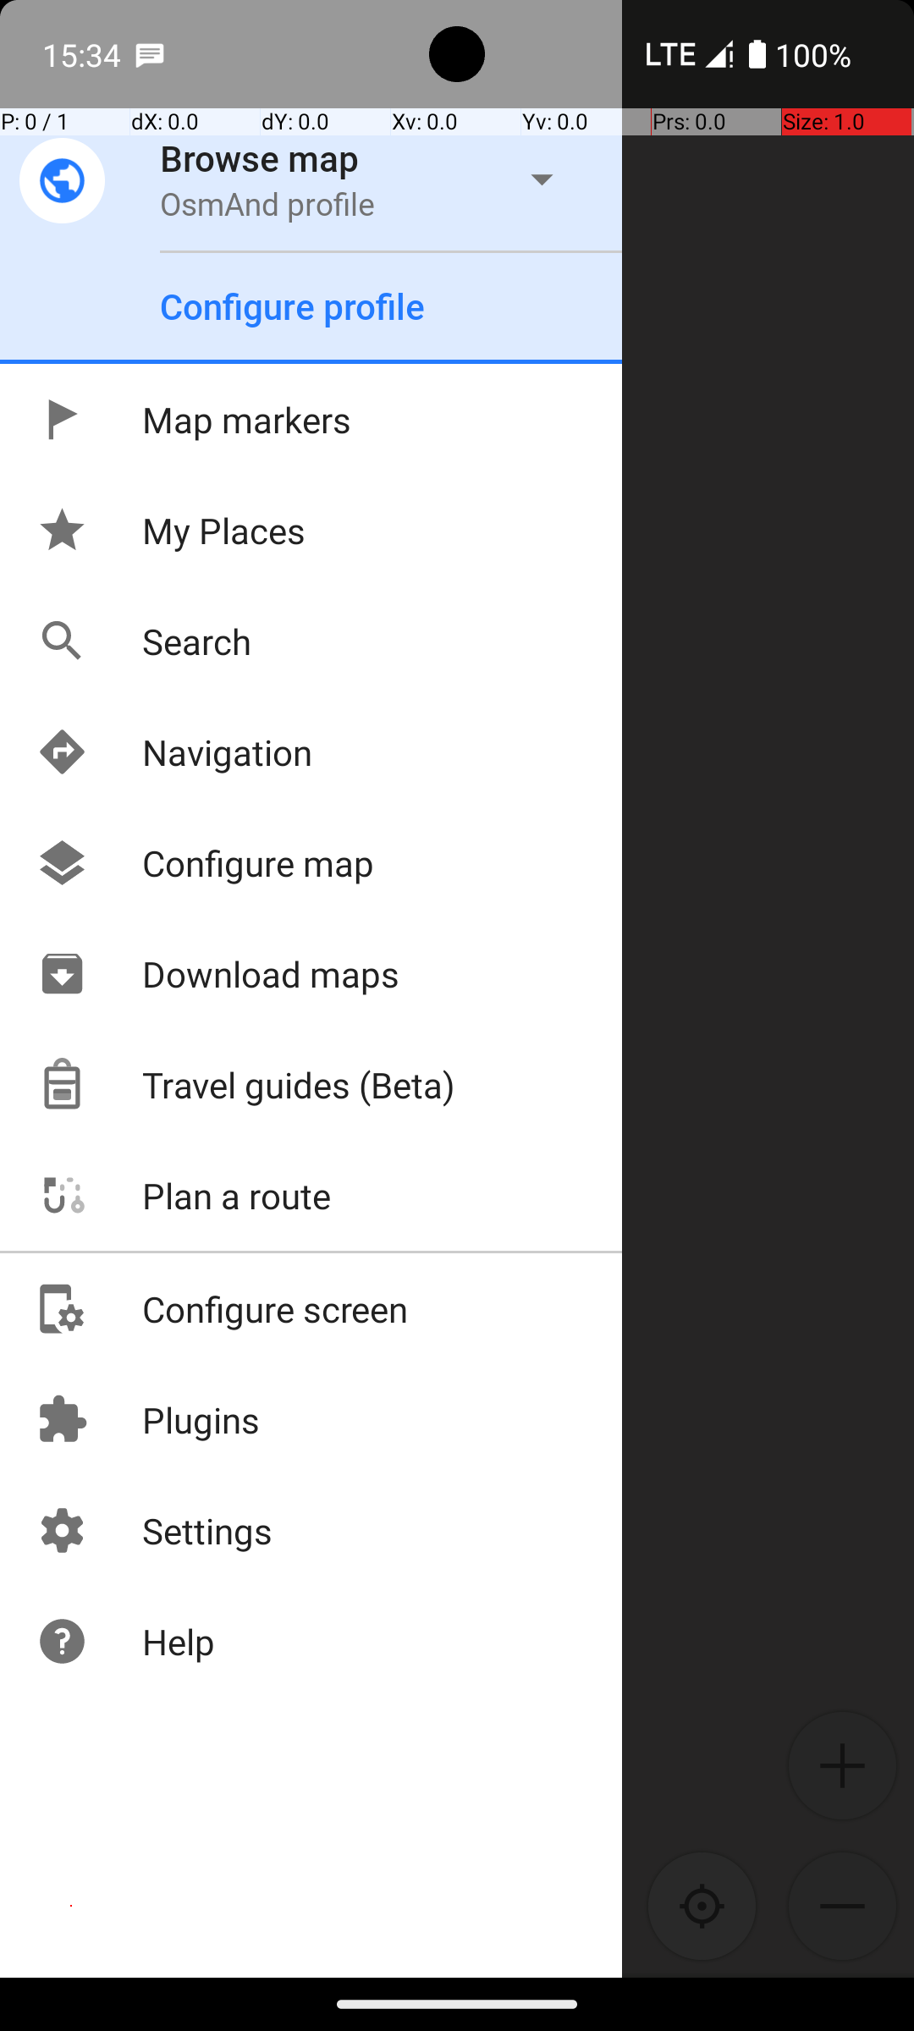 Image resolution: width=914 pixels, height=2031 pixels. What do you see at coordinates (260, 157) in the screenshot?
I see `Browse map` at bounding box center [260, 157].